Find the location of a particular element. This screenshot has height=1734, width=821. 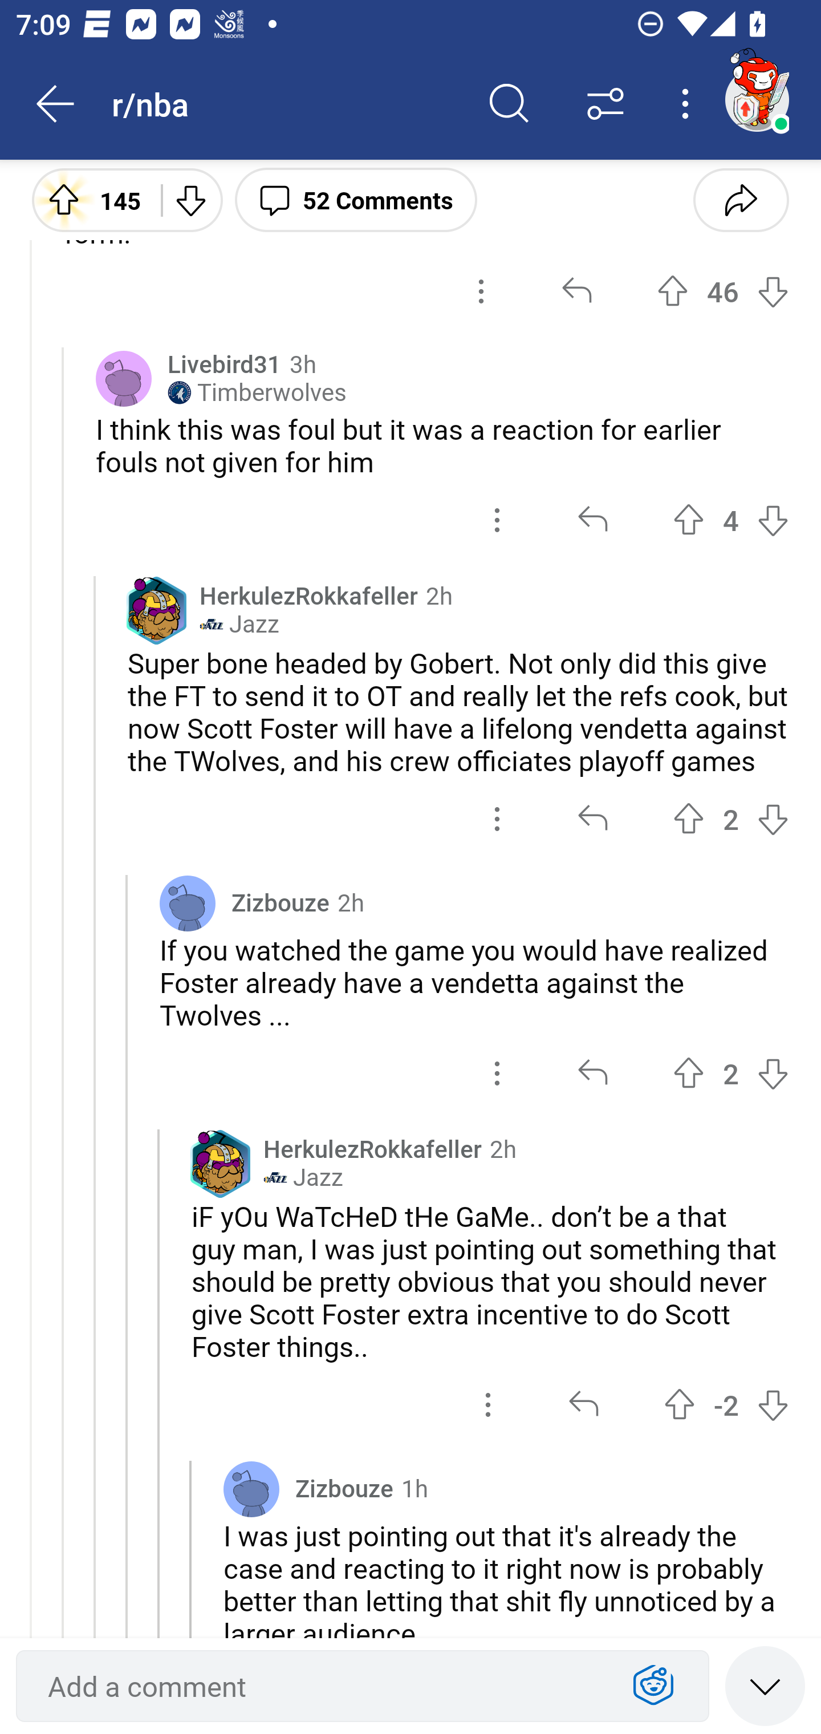

options is located at coordinates (497, 818).